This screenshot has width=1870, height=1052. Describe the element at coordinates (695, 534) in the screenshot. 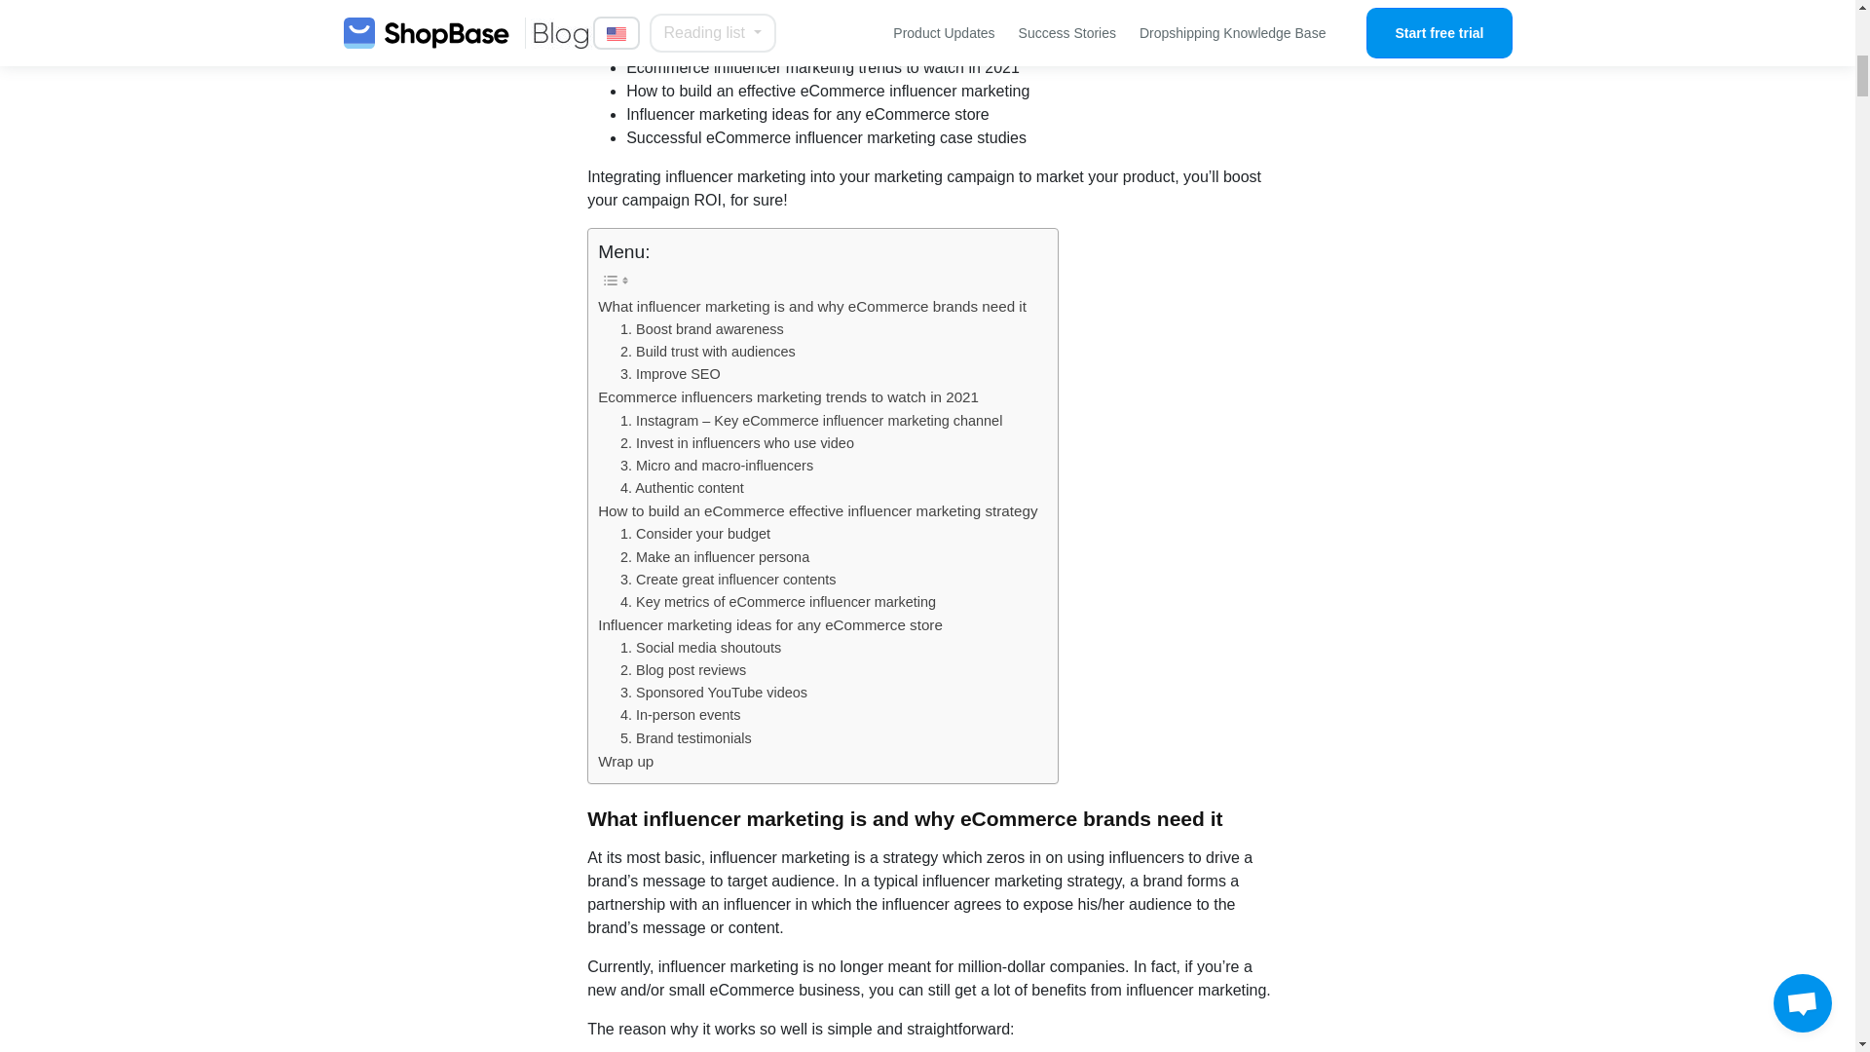

I see `1. Consider your budget` at that location.